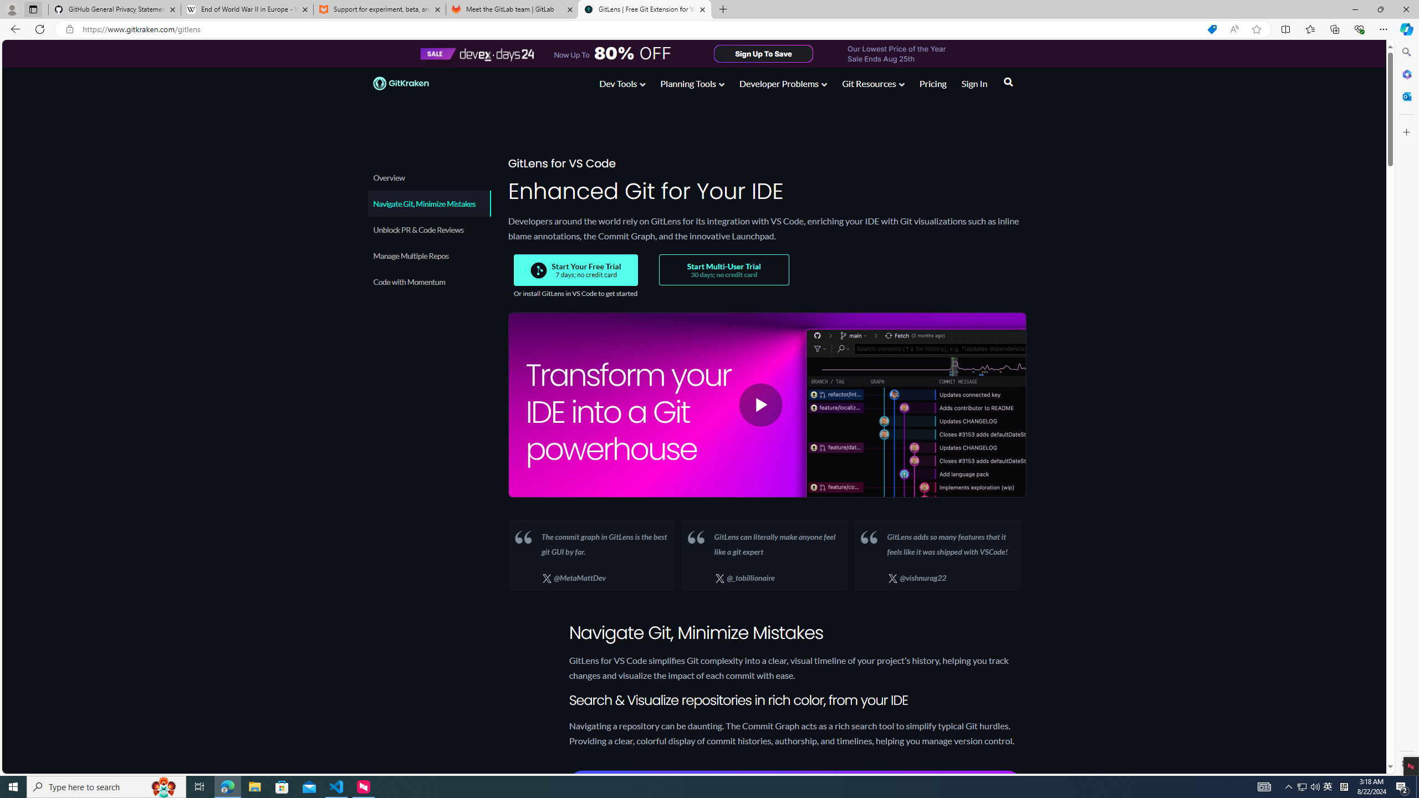  Describe the element at coordinates (644, 9) in the screenshot. I see `GitLens | Free Git Extension for Visual Studio Code` at that location.